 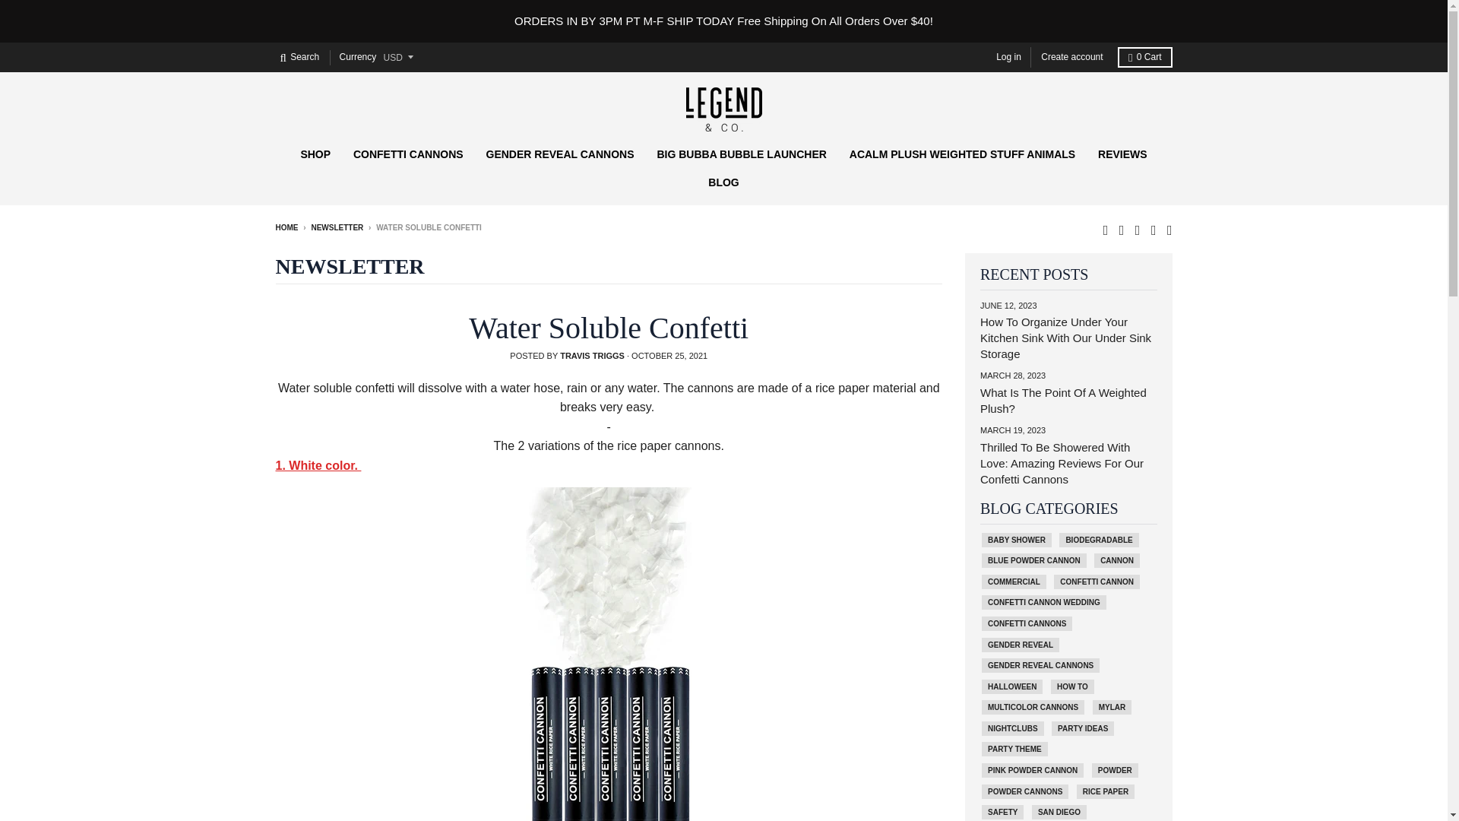 What do you see at coordinates (1071, 56) in the screenshot?
I see `Create account` at bounding box center [1071, 56].